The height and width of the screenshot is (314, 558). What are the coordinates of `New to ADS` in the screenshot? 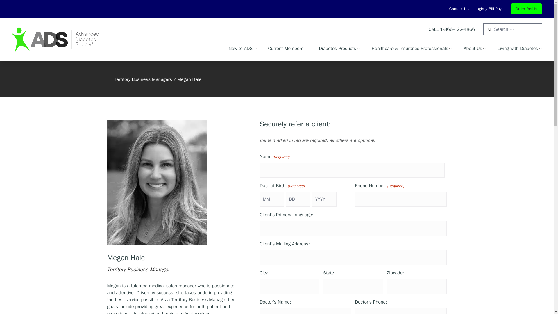 It's located at (243, 49).